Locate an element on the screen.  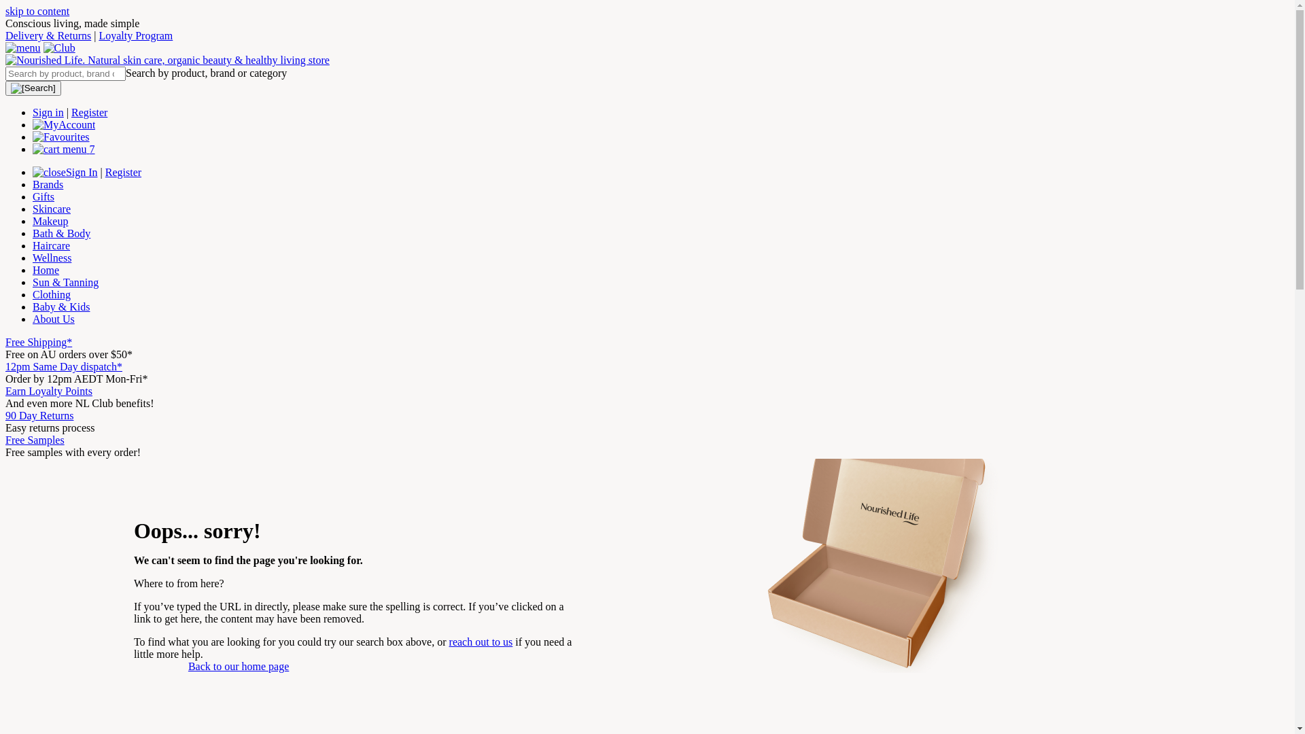
Makeup is located at coordinates (50, 222).